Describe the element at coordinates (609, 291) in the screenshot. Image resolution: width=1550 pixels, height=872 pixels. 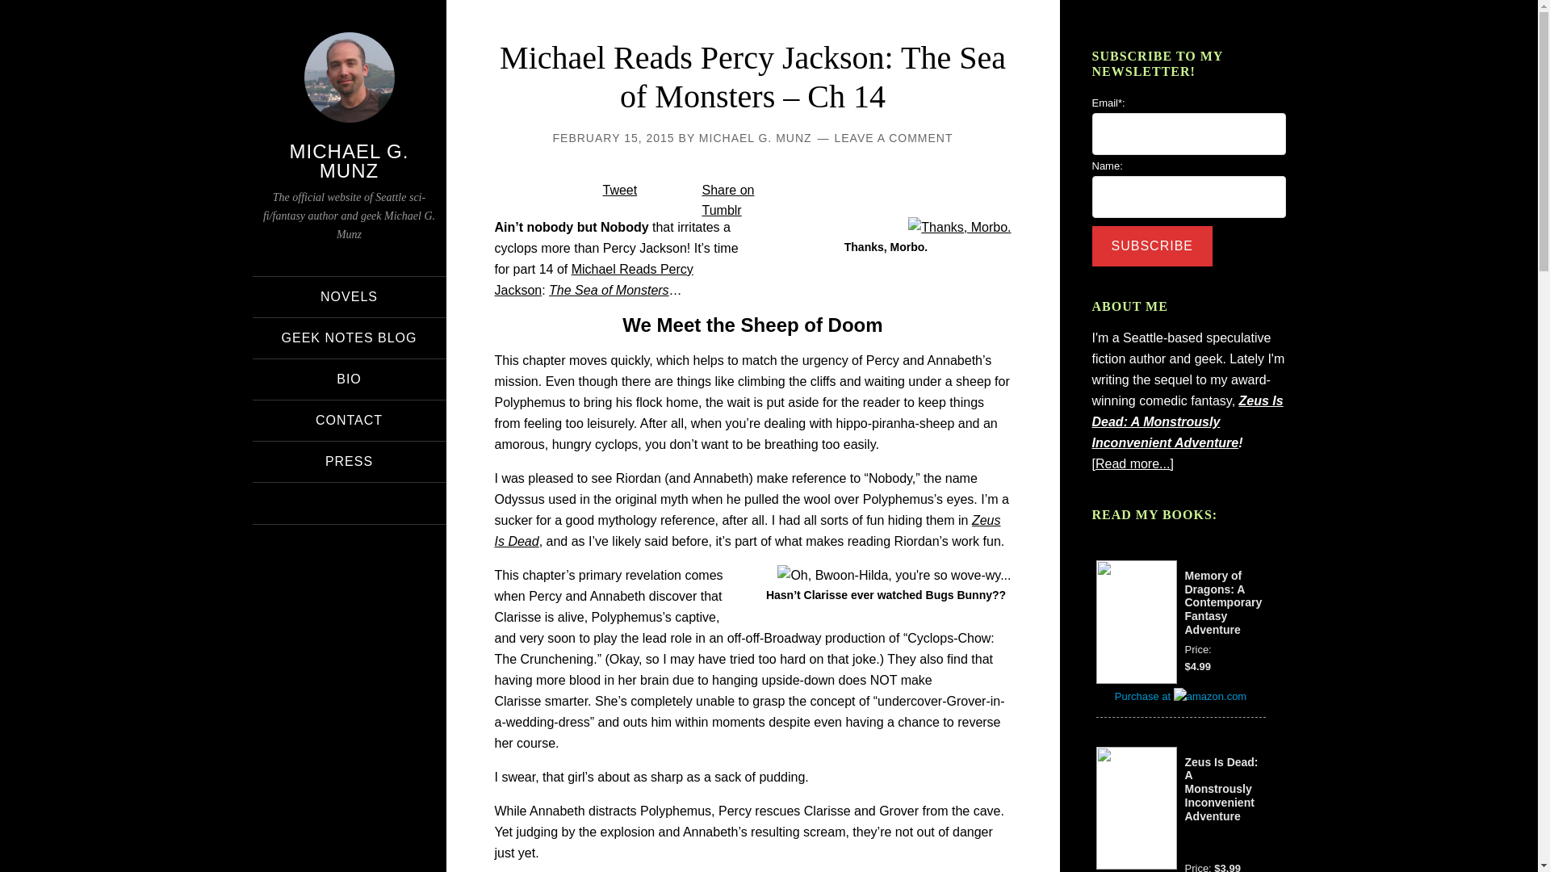
I see `The Sea of Monsters` at that location.